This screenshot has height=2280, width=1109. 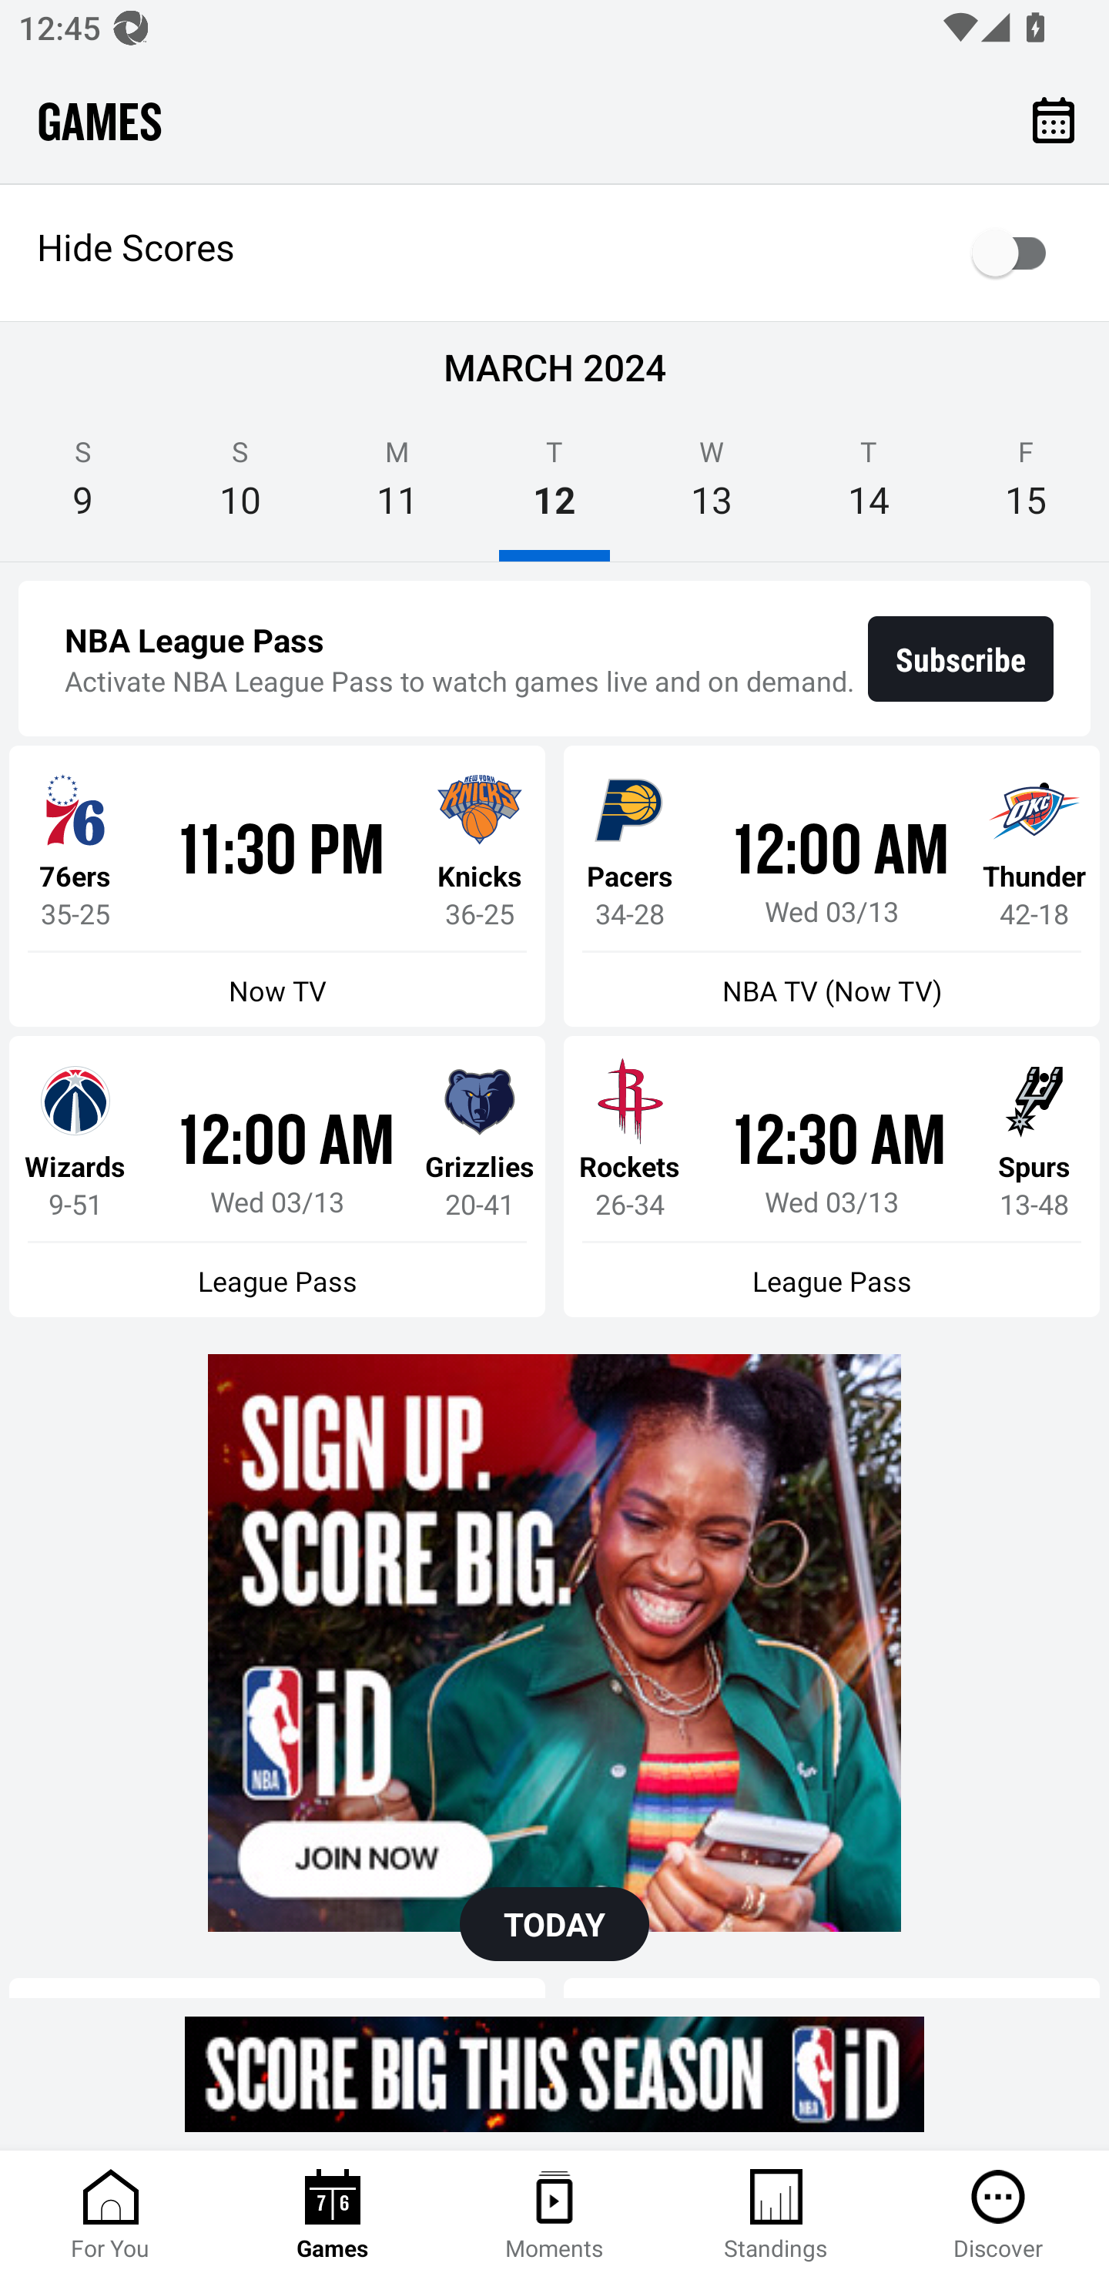 What do you see at coordinates (998, 2215) in the screenshot?
I see `Discover` at bounding box center [998, 2215].